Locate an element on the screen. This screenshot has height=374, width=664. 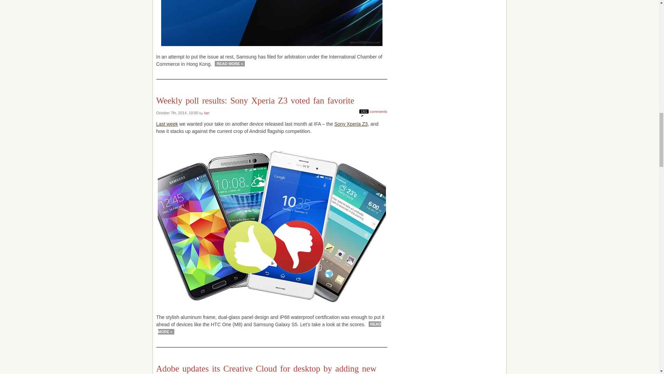
161 comments is located at coordinates (373, 111).